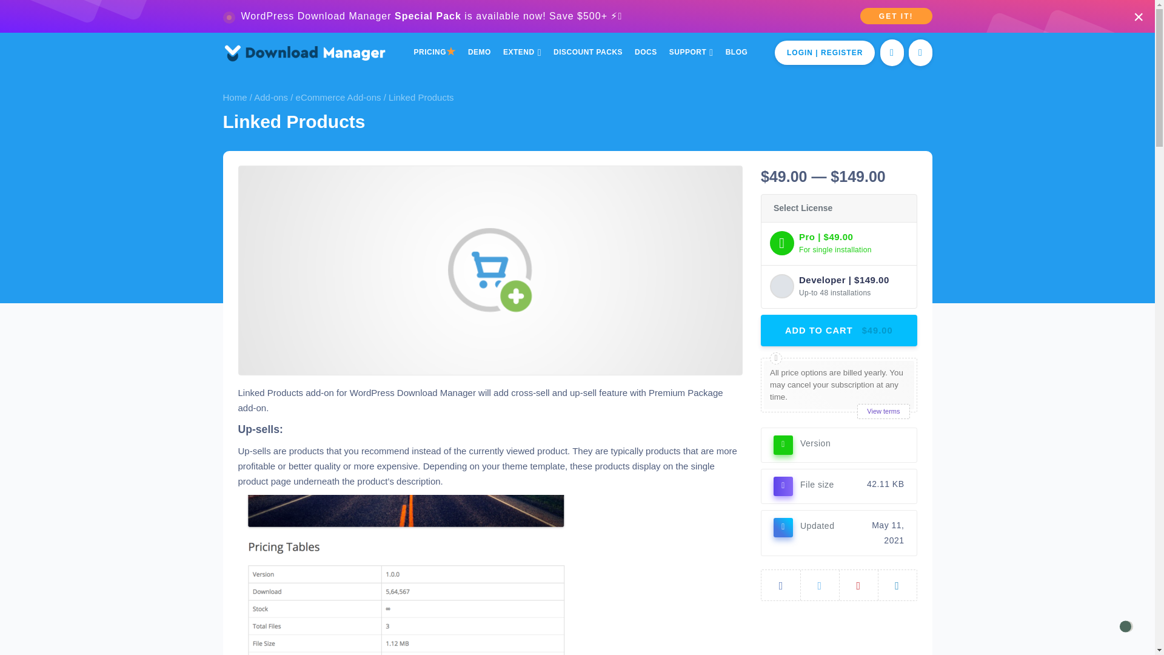  Describe the element at coordinates (521, 52) in the screenshot. I see `EXTEND` at that location.